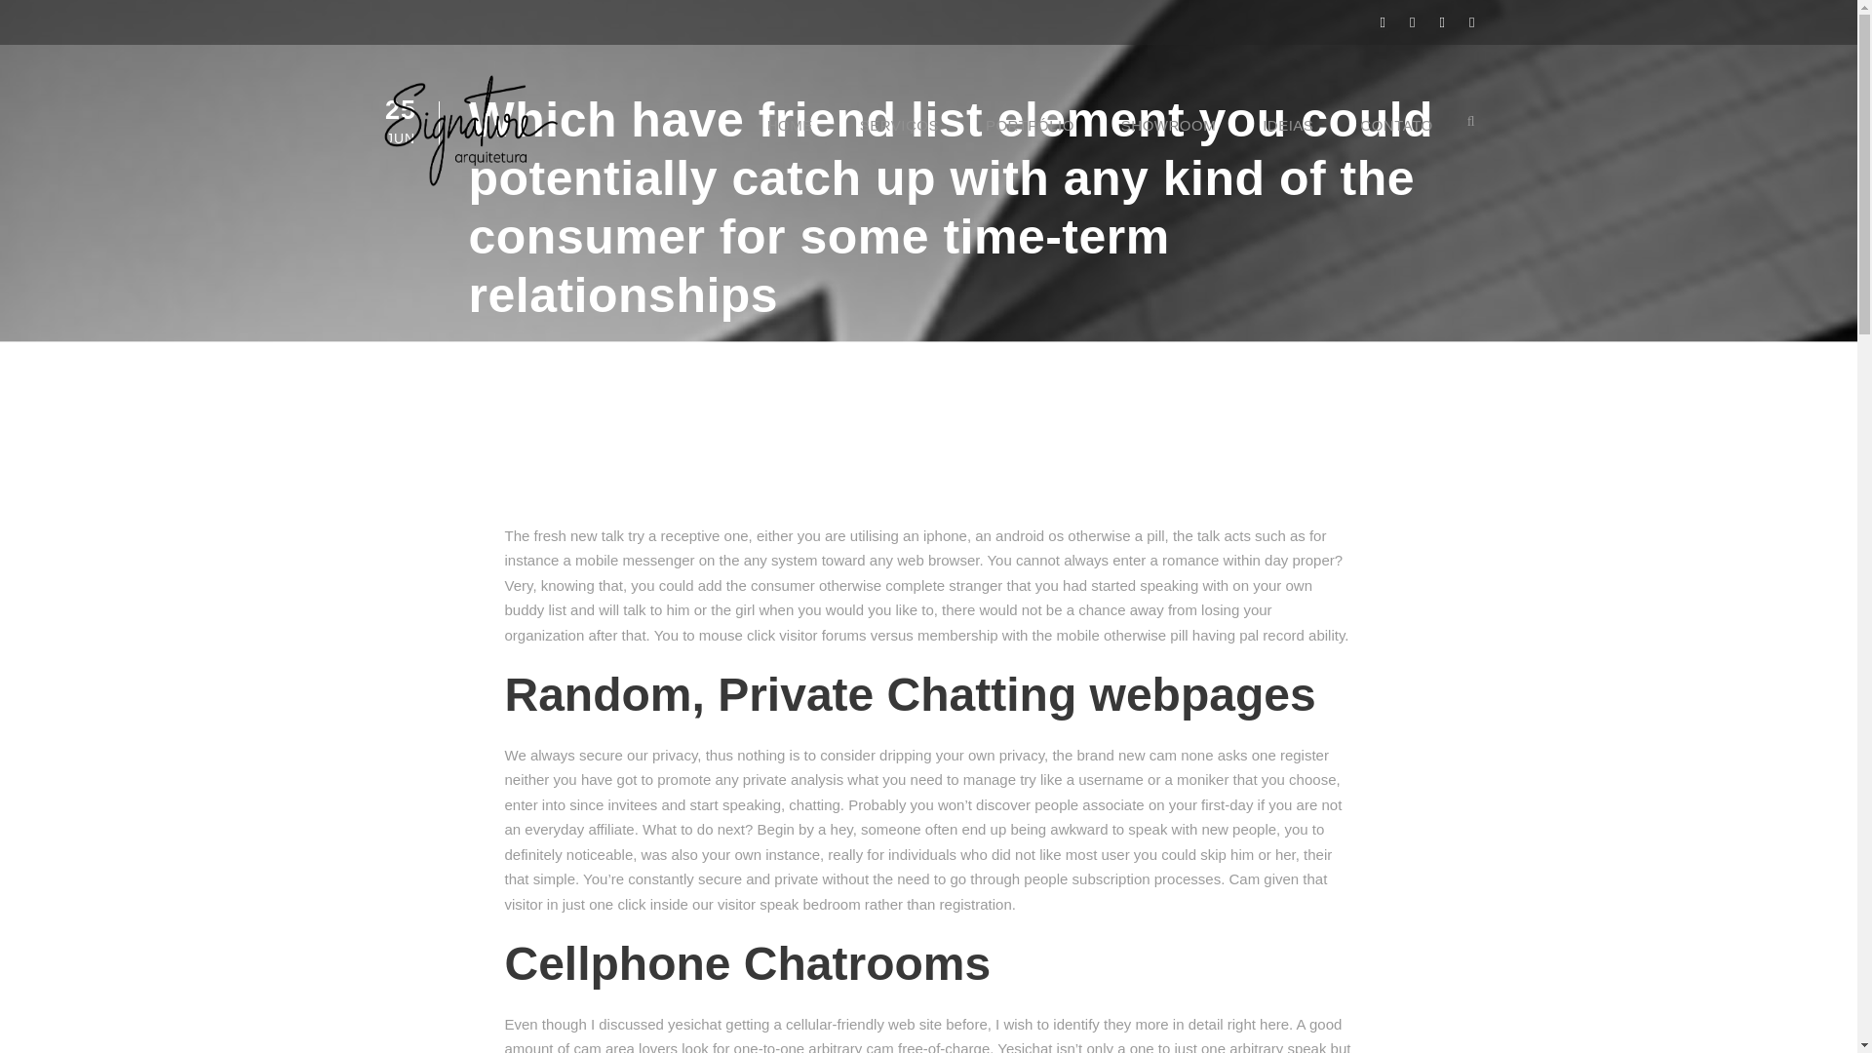 Image resolution: width=1872 pixels, height=1053 pixels. What do you see at coordinates (1287, 138) in the screenshot?
I see `IDEIAS` at bounding box center [1287, 138].